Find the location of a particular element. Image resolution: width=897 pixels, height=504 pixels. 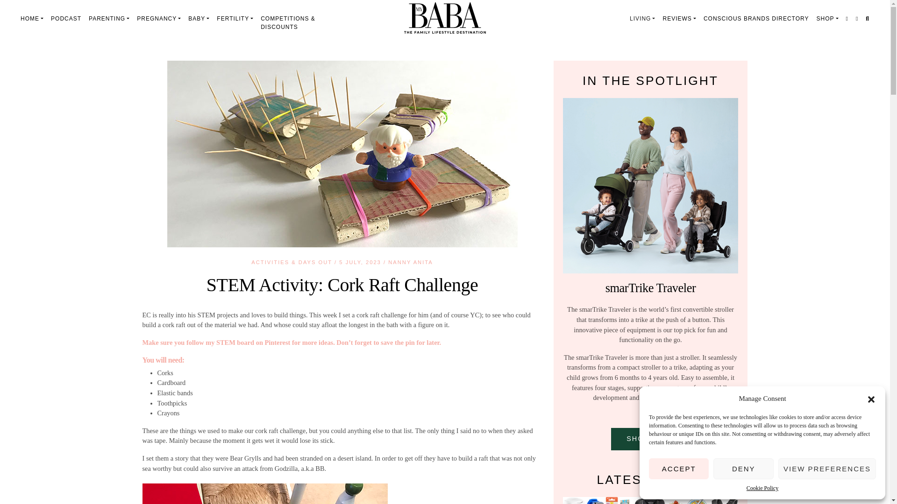

VIEW PREFERENCES is located at coordinates (827, 469).